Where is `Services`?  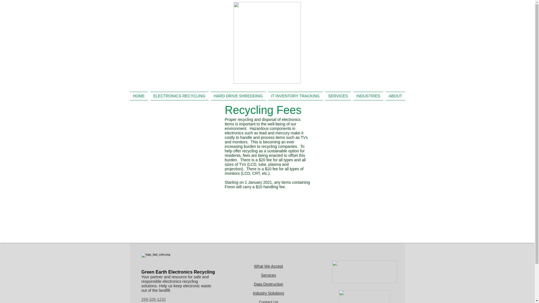 Services is located at coordinates (268, 275).